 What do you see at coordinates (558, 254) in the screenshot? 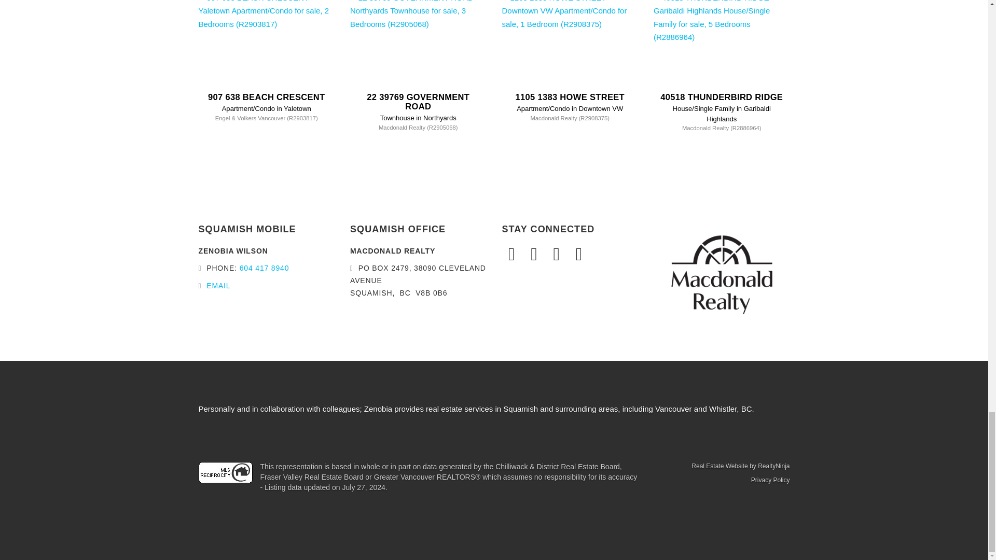
I see `LinkedIn` at bounding box center [558, 254].